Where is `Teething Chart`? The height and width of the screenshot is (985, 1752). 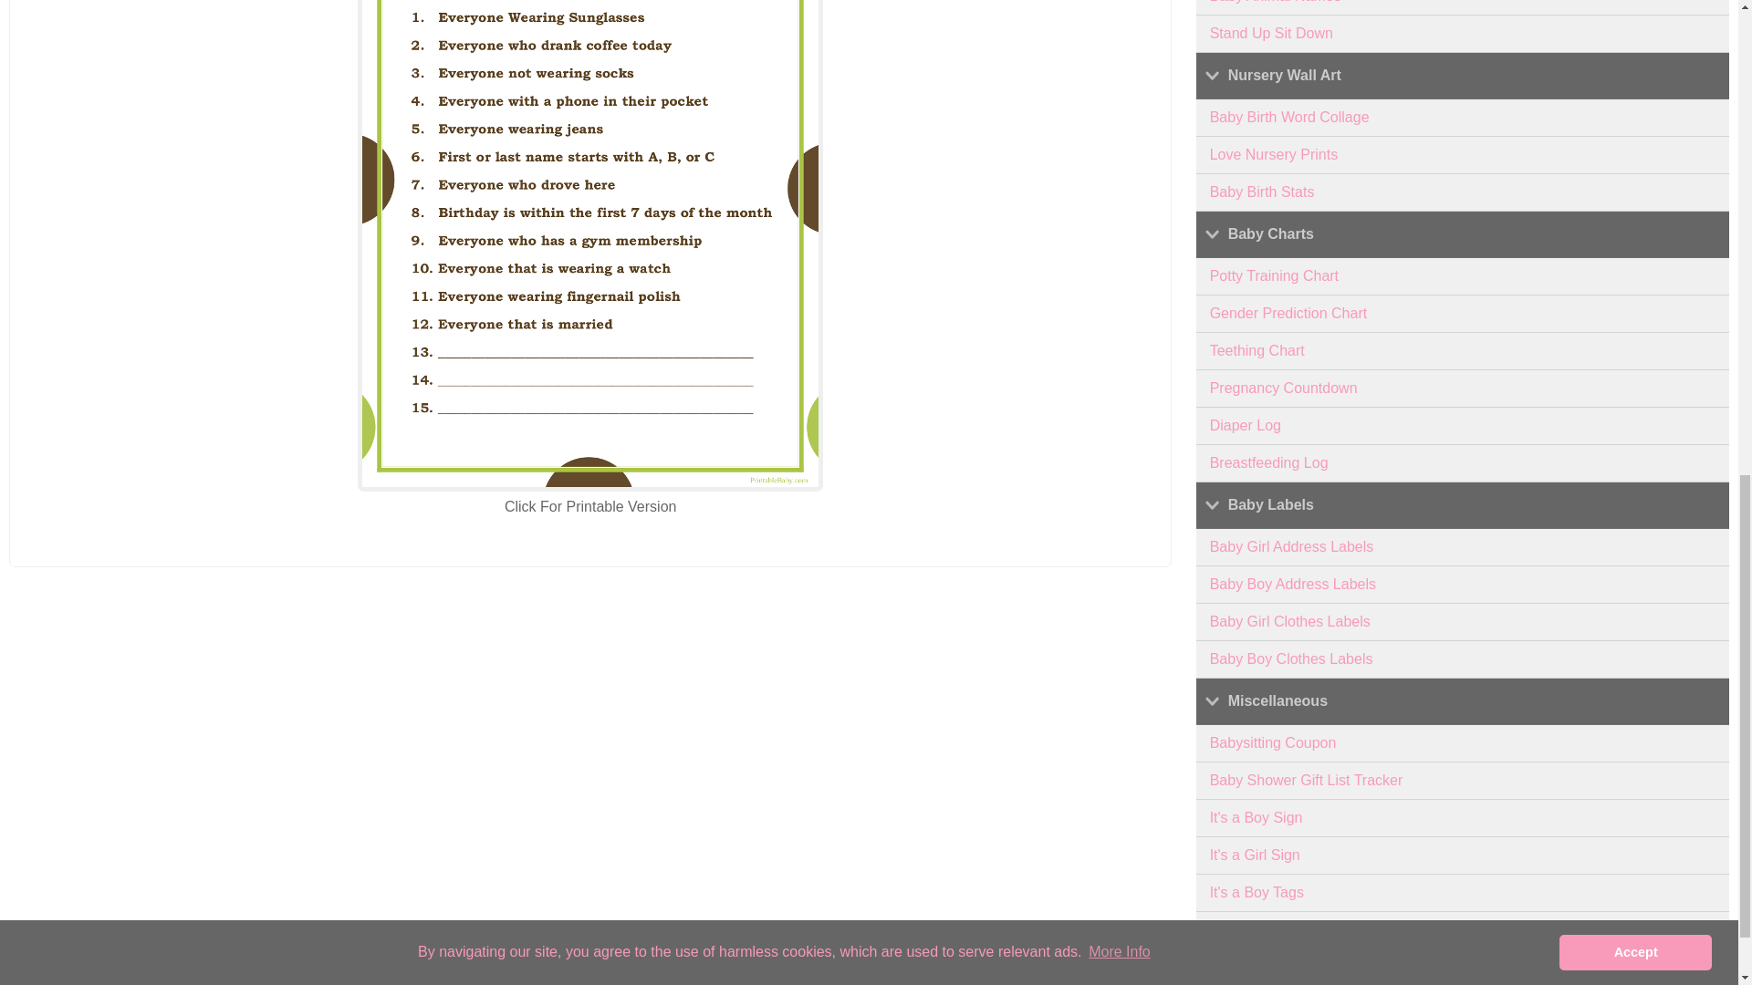
Teething Chart is located at coordinates (1463, 352).